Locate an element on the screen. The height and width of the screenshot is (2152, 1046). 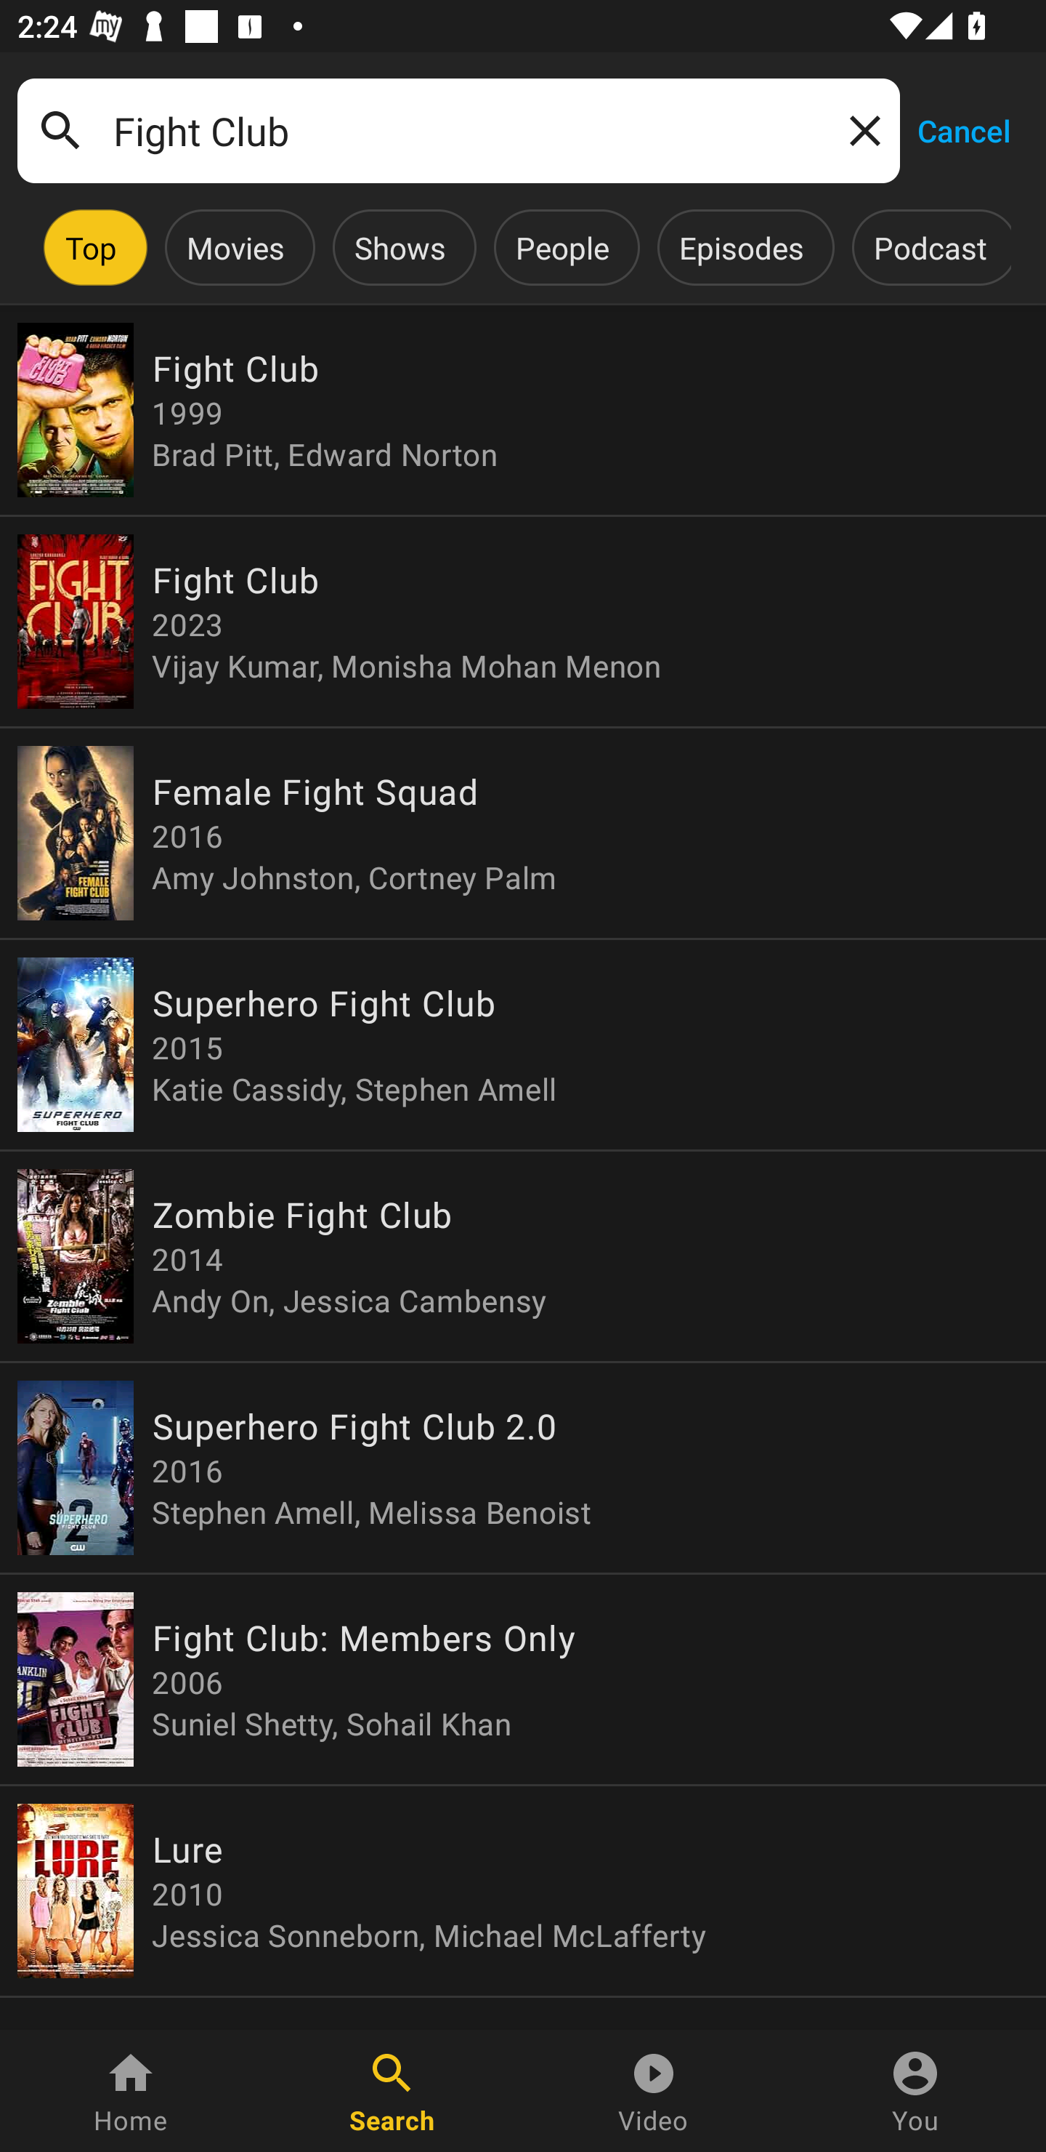
You is located at coordinates (915, 2091).